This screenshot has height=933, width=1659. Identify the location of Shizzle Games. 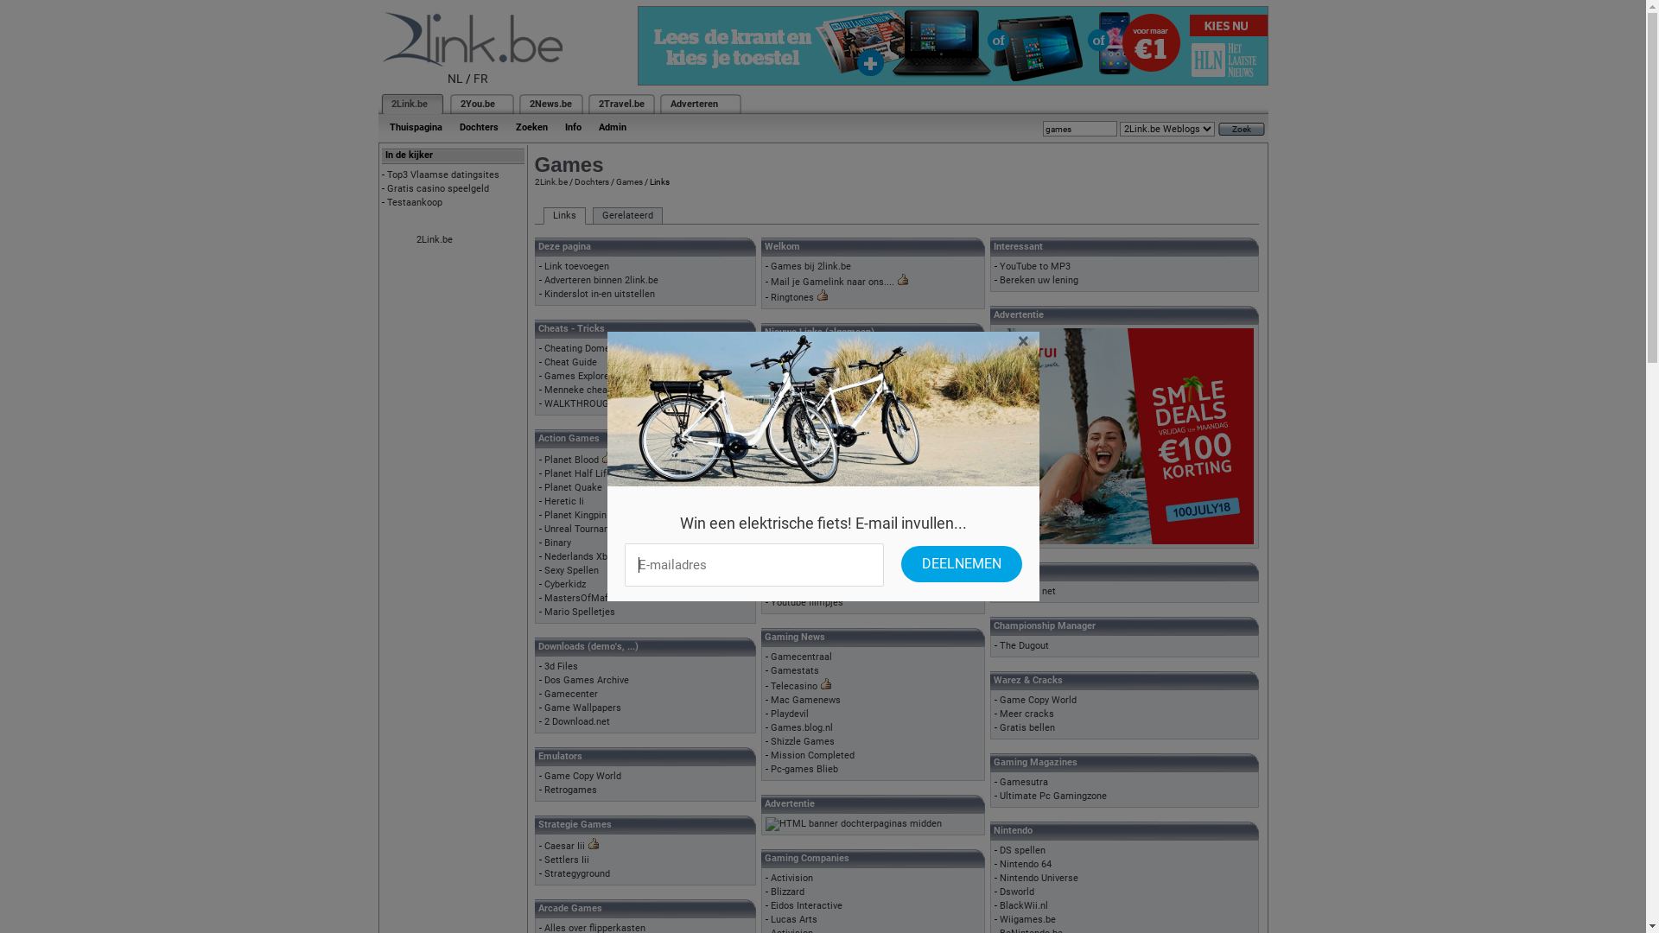
(803, 741).